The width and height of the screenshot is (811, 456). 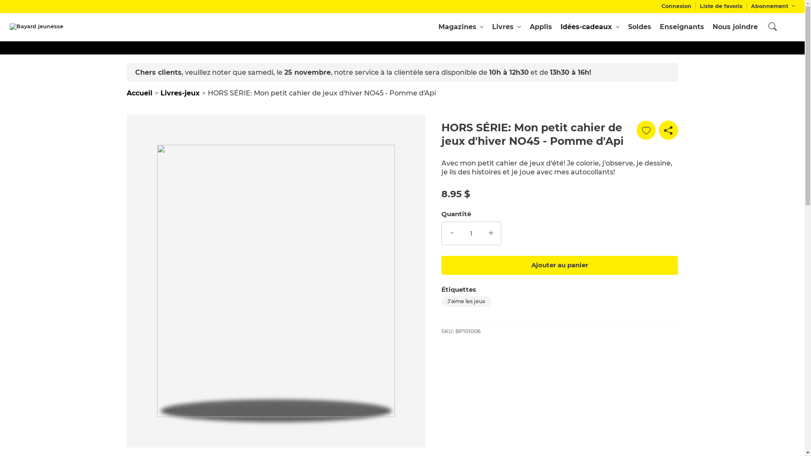 What do you see at coordinates (507, 27) in the screenshot?
I see `Livres` at bounding box center [507, 27].